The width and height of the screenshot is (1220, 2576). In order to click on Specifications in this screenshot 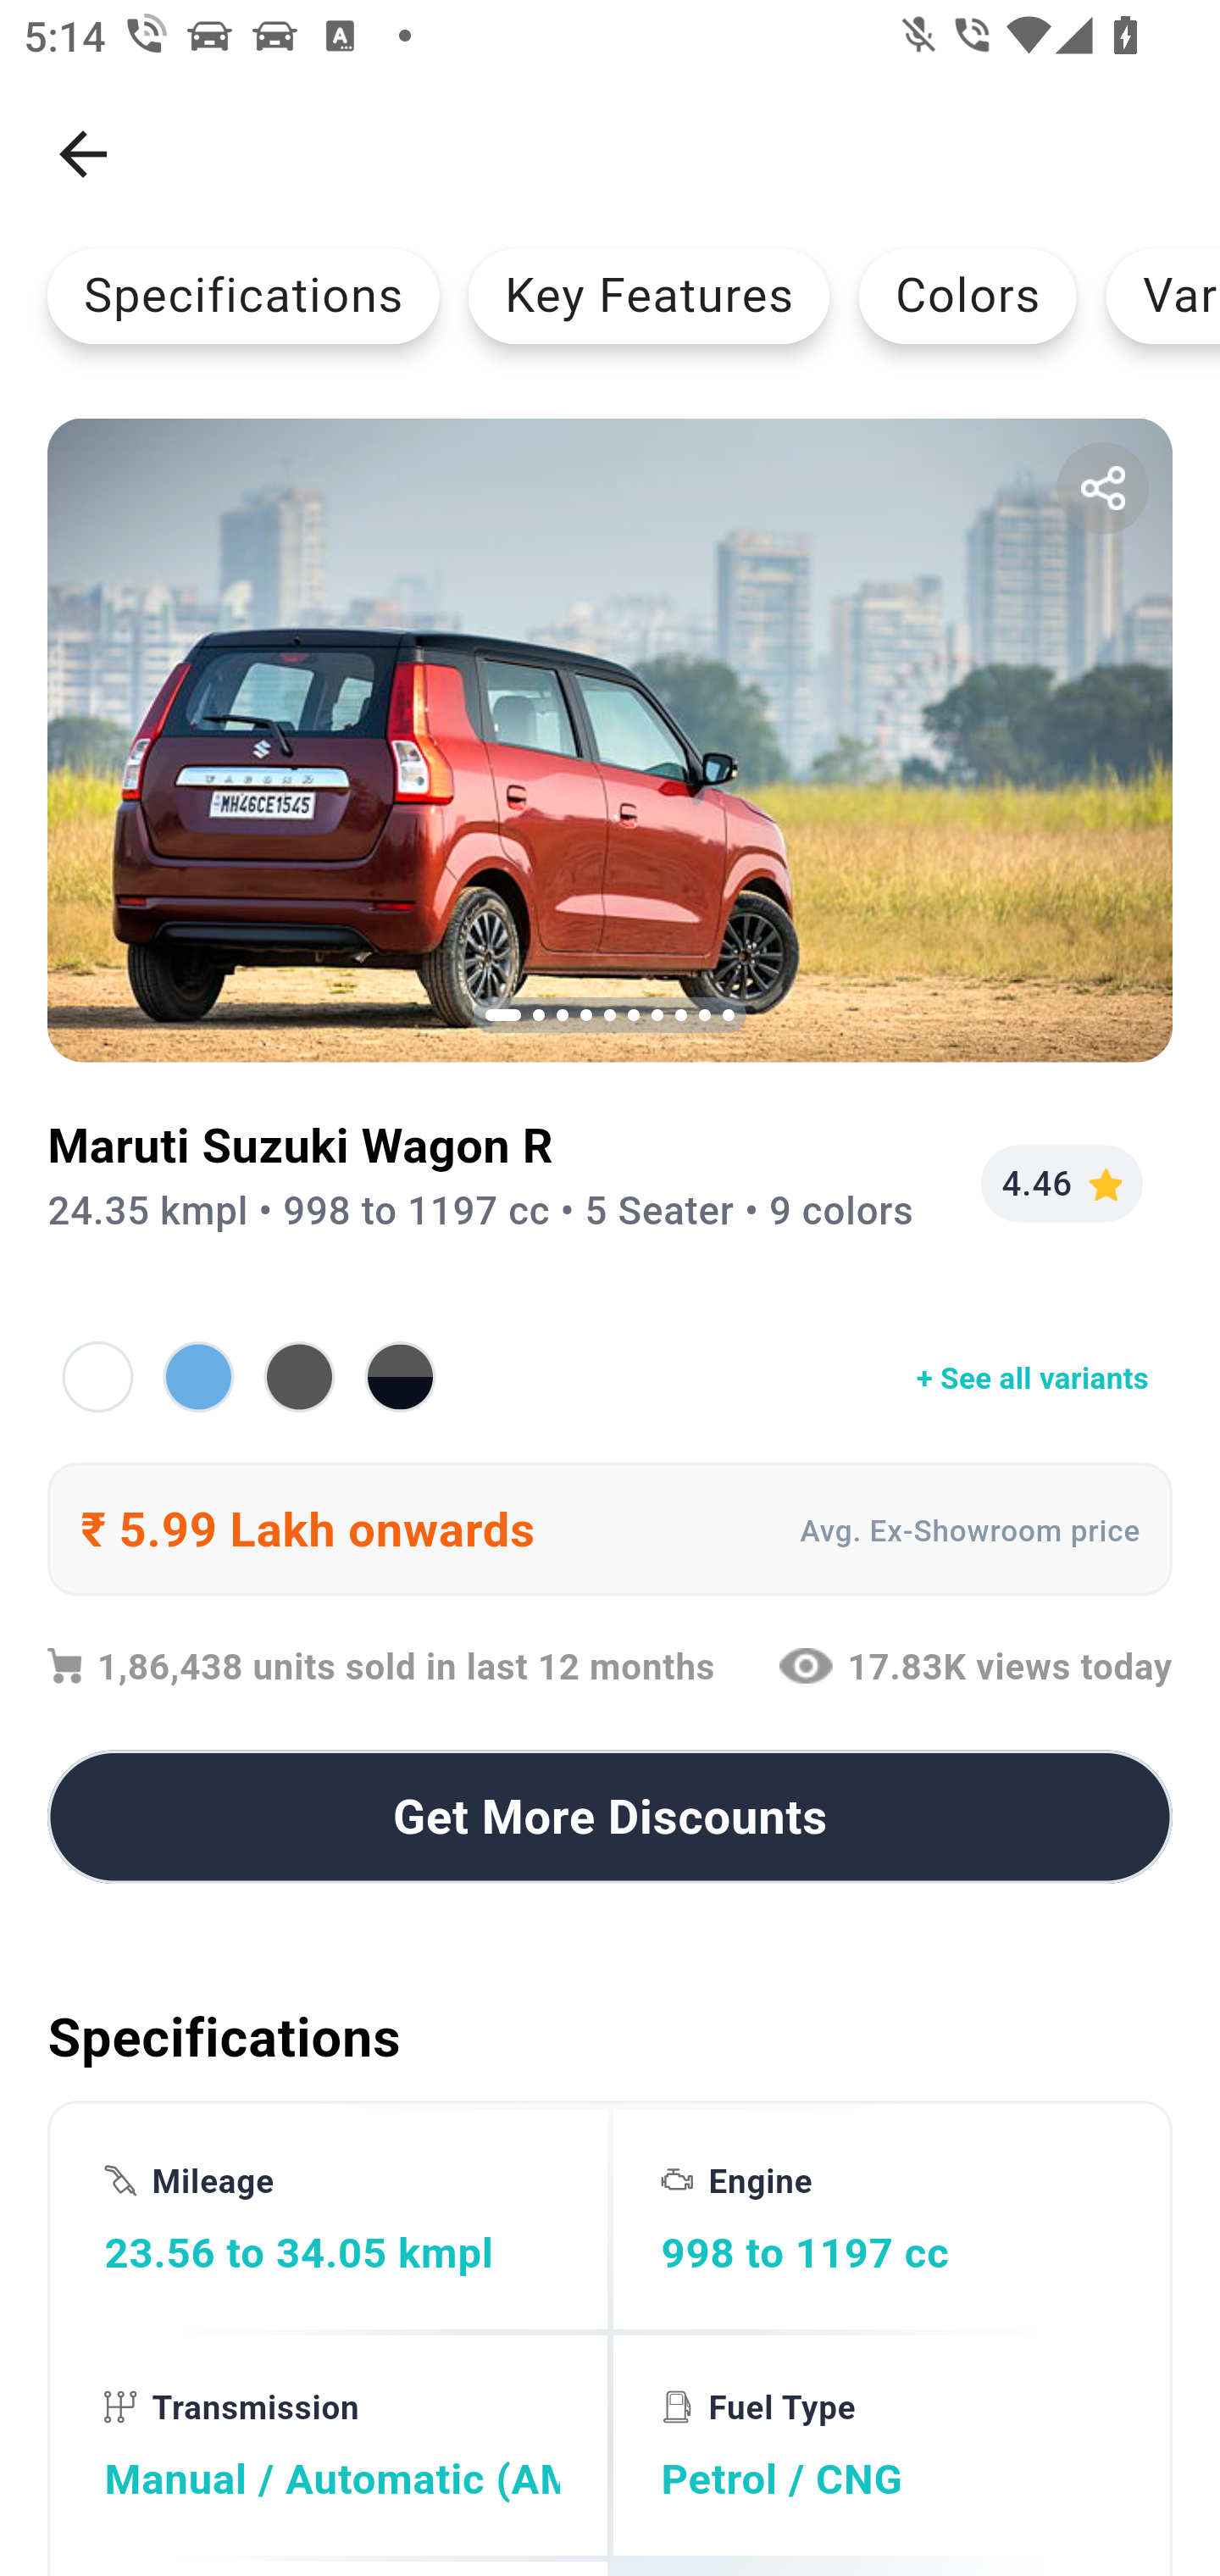, I will do `click(243, 296)`.